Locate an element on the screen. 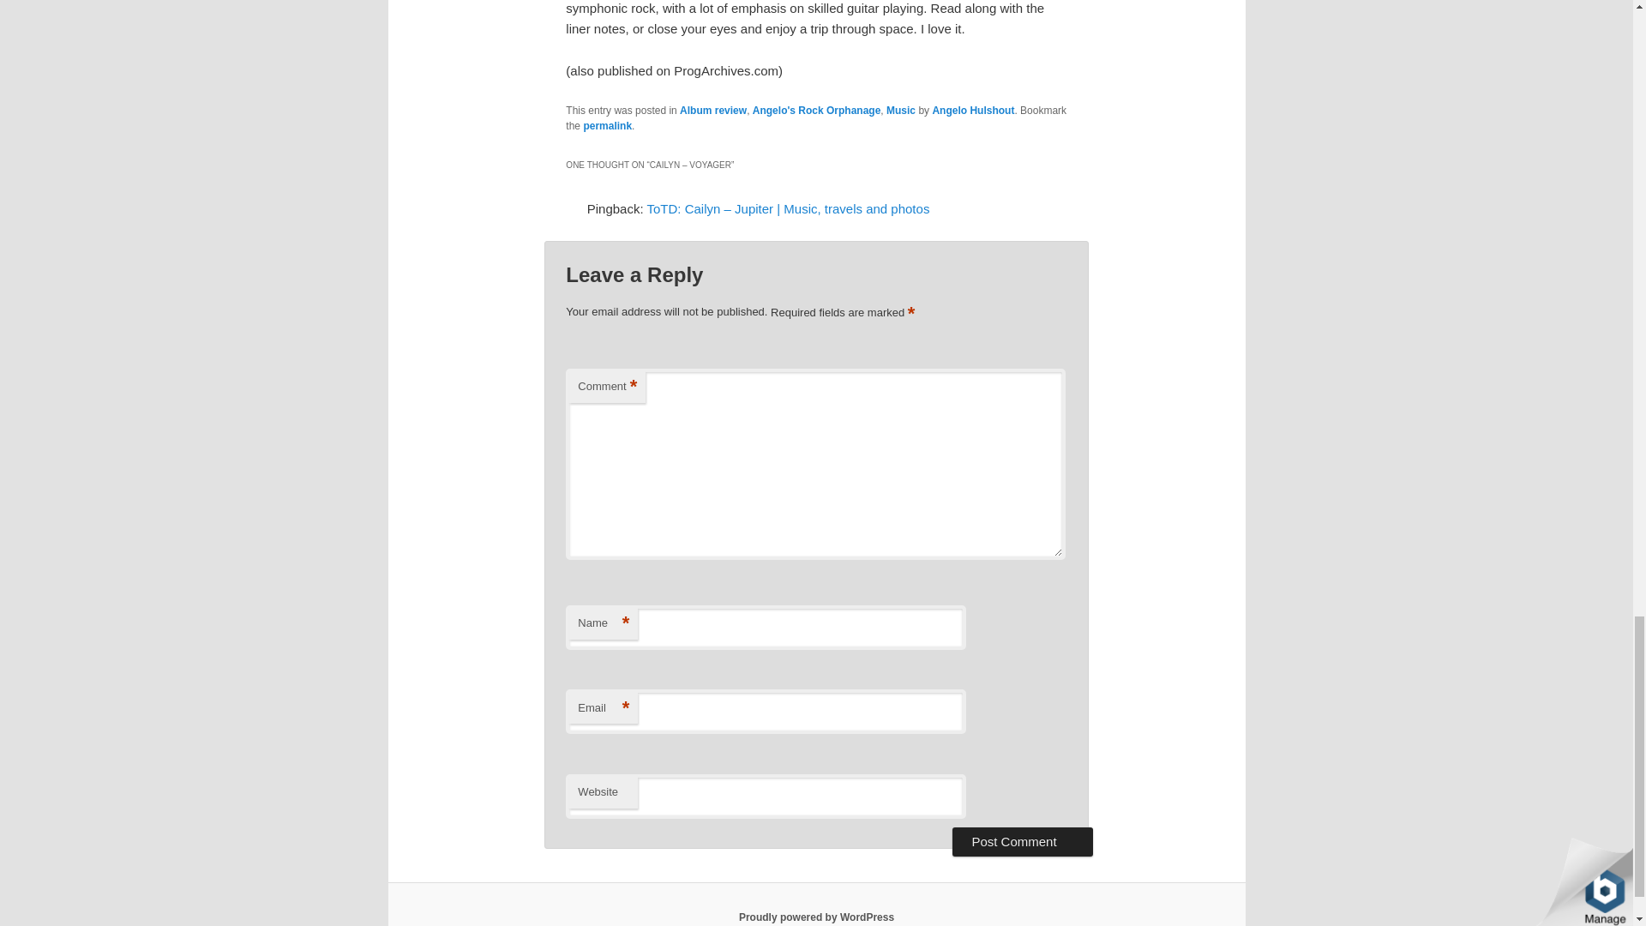 Image resolution: width=1646 pixels, height=926 pixels. Angelo's Rock Orphanage is located at coordinates (816, 111).